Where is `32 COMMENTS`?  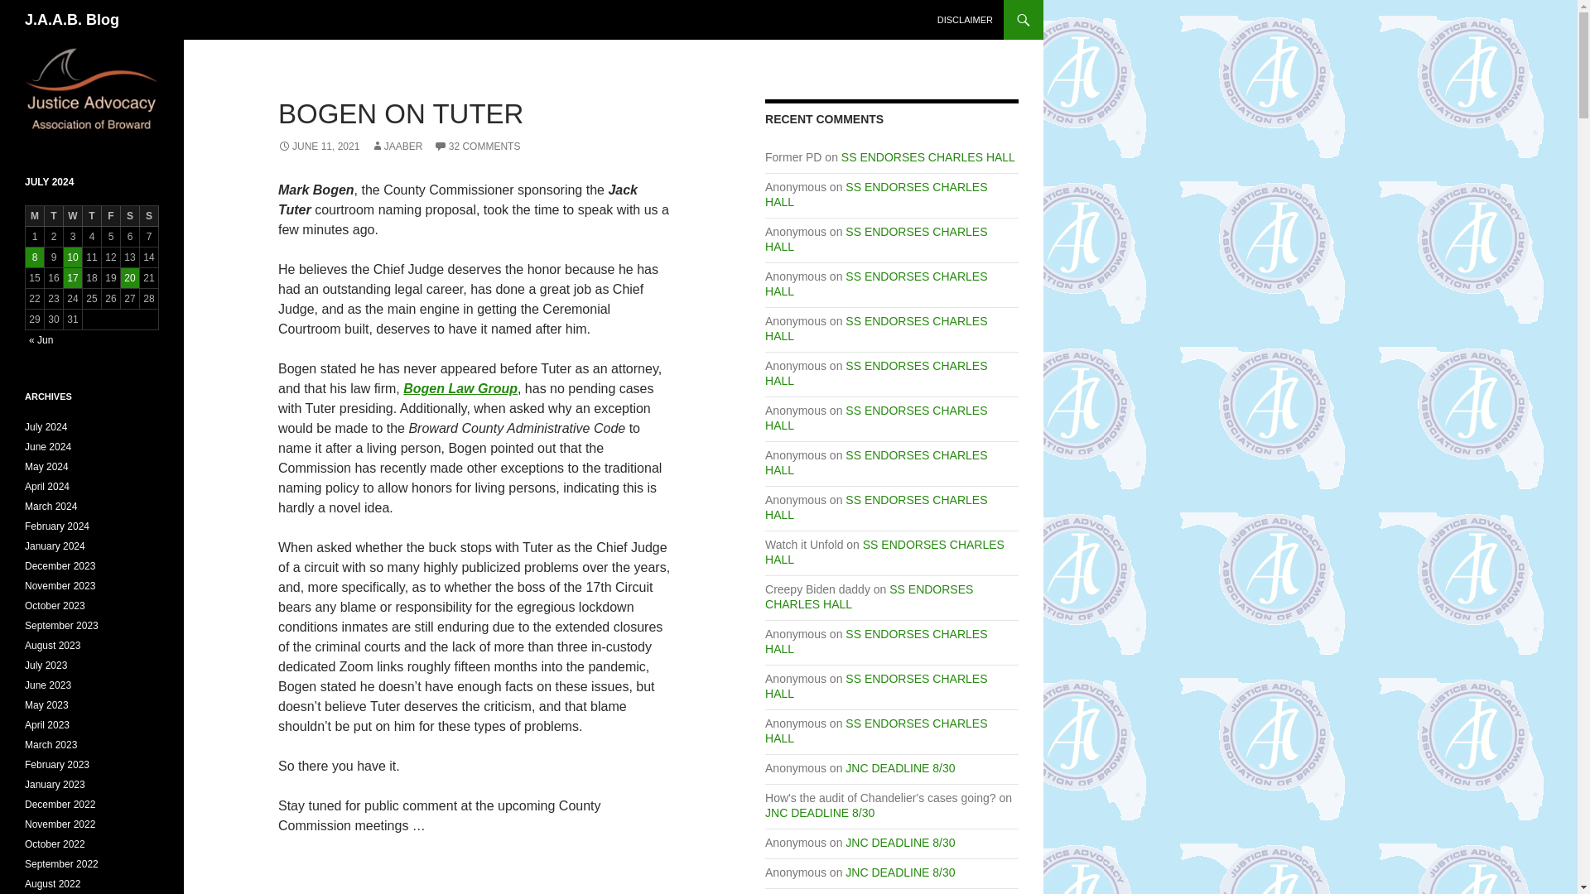
32 COMMENTS is located at coordinates (477, 146).